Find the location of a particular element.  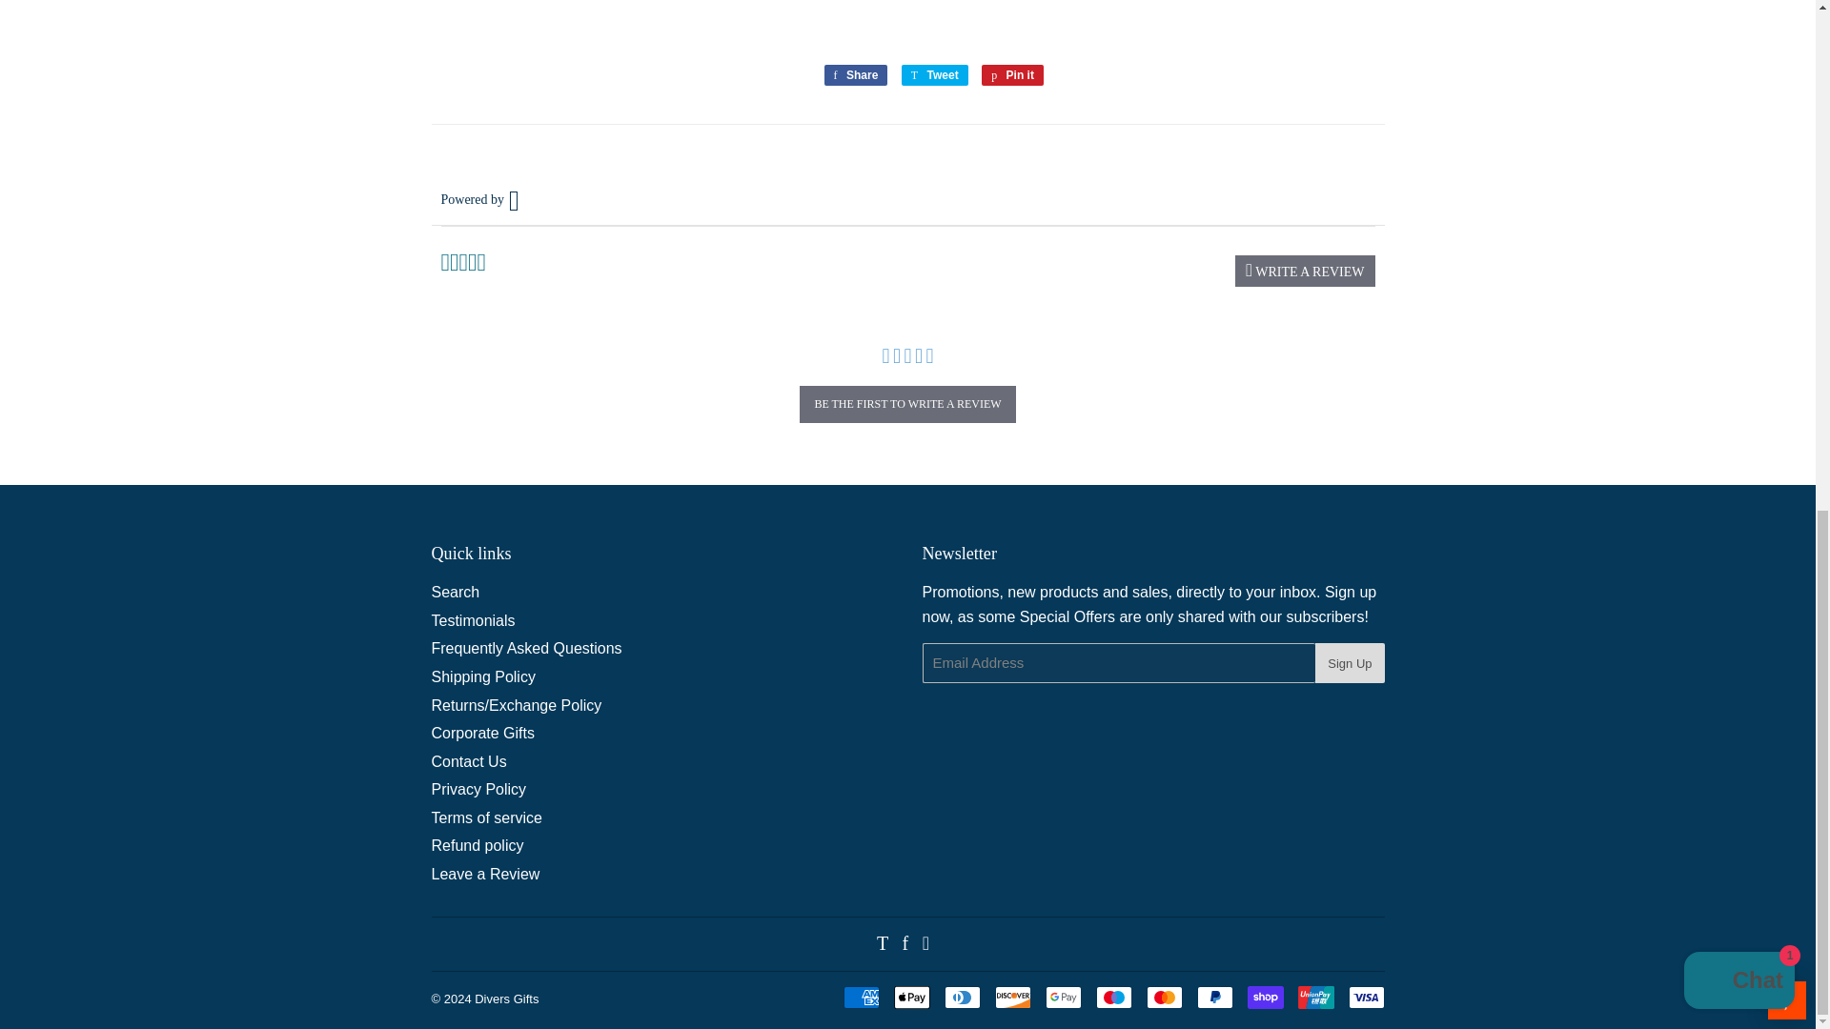

PayPal is located at coordinates (1214, 997).